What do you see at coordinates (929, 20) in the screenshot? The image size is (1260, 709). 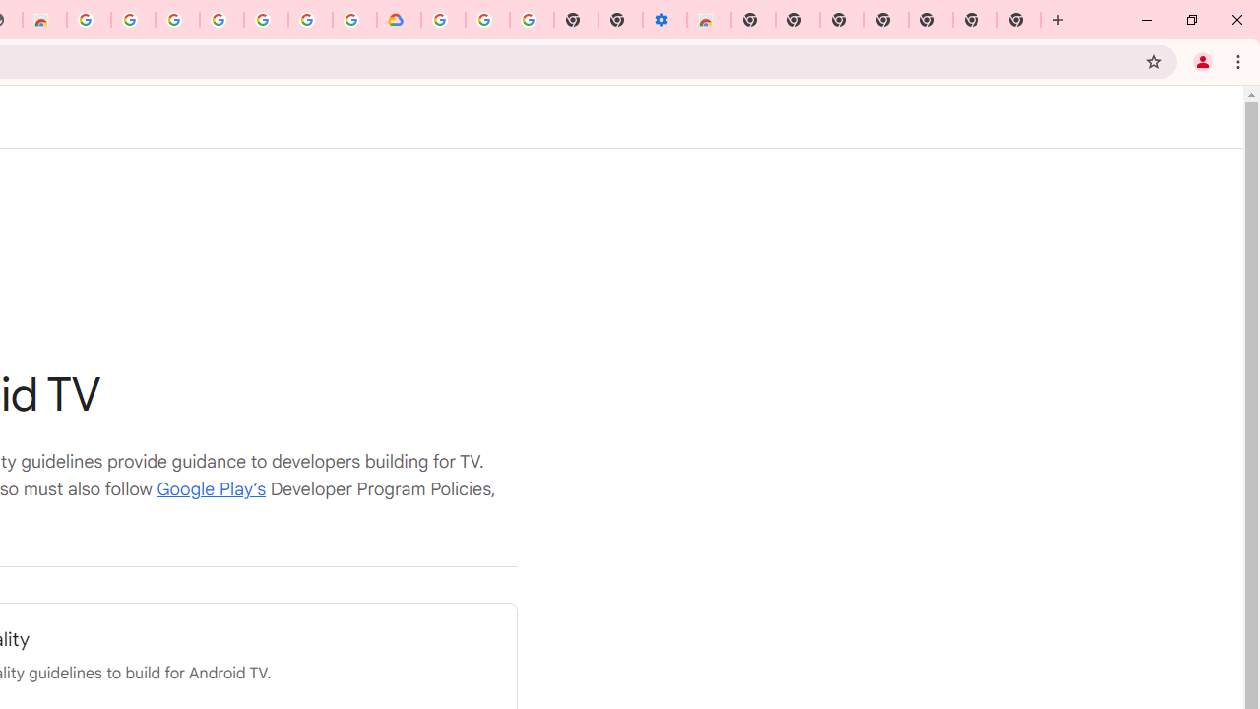 I see `New Tab` at bounding box center [929, 20].